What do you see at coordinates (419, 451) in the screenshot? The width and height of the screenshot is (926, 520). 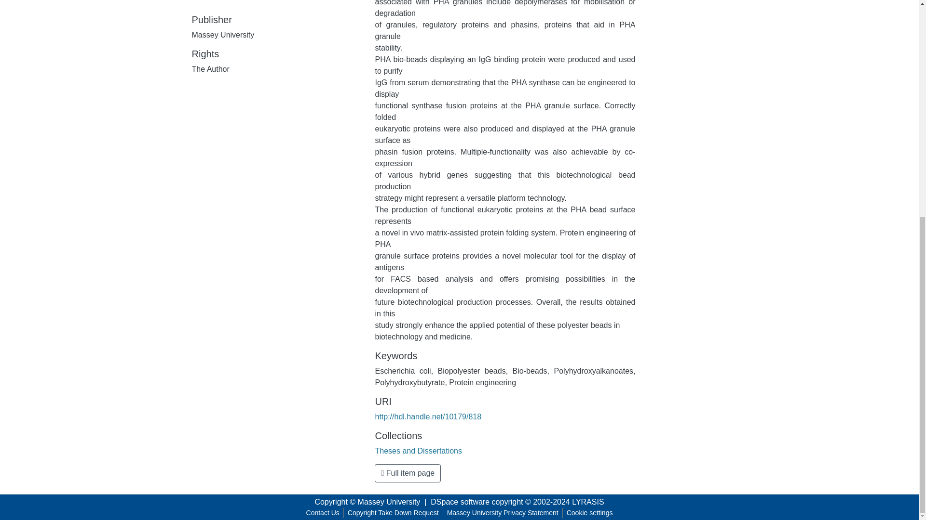 I see `Theses and Dissertations` at bounding box center [419, 451].